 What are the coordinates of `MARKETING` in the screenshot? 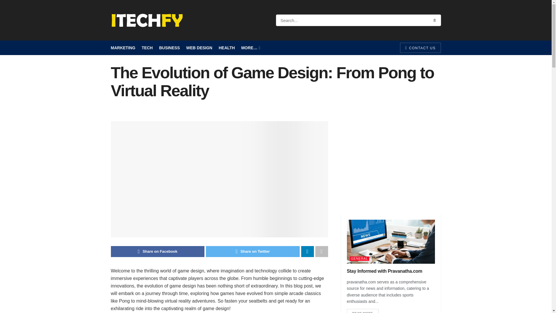 It's located at (123, 48).